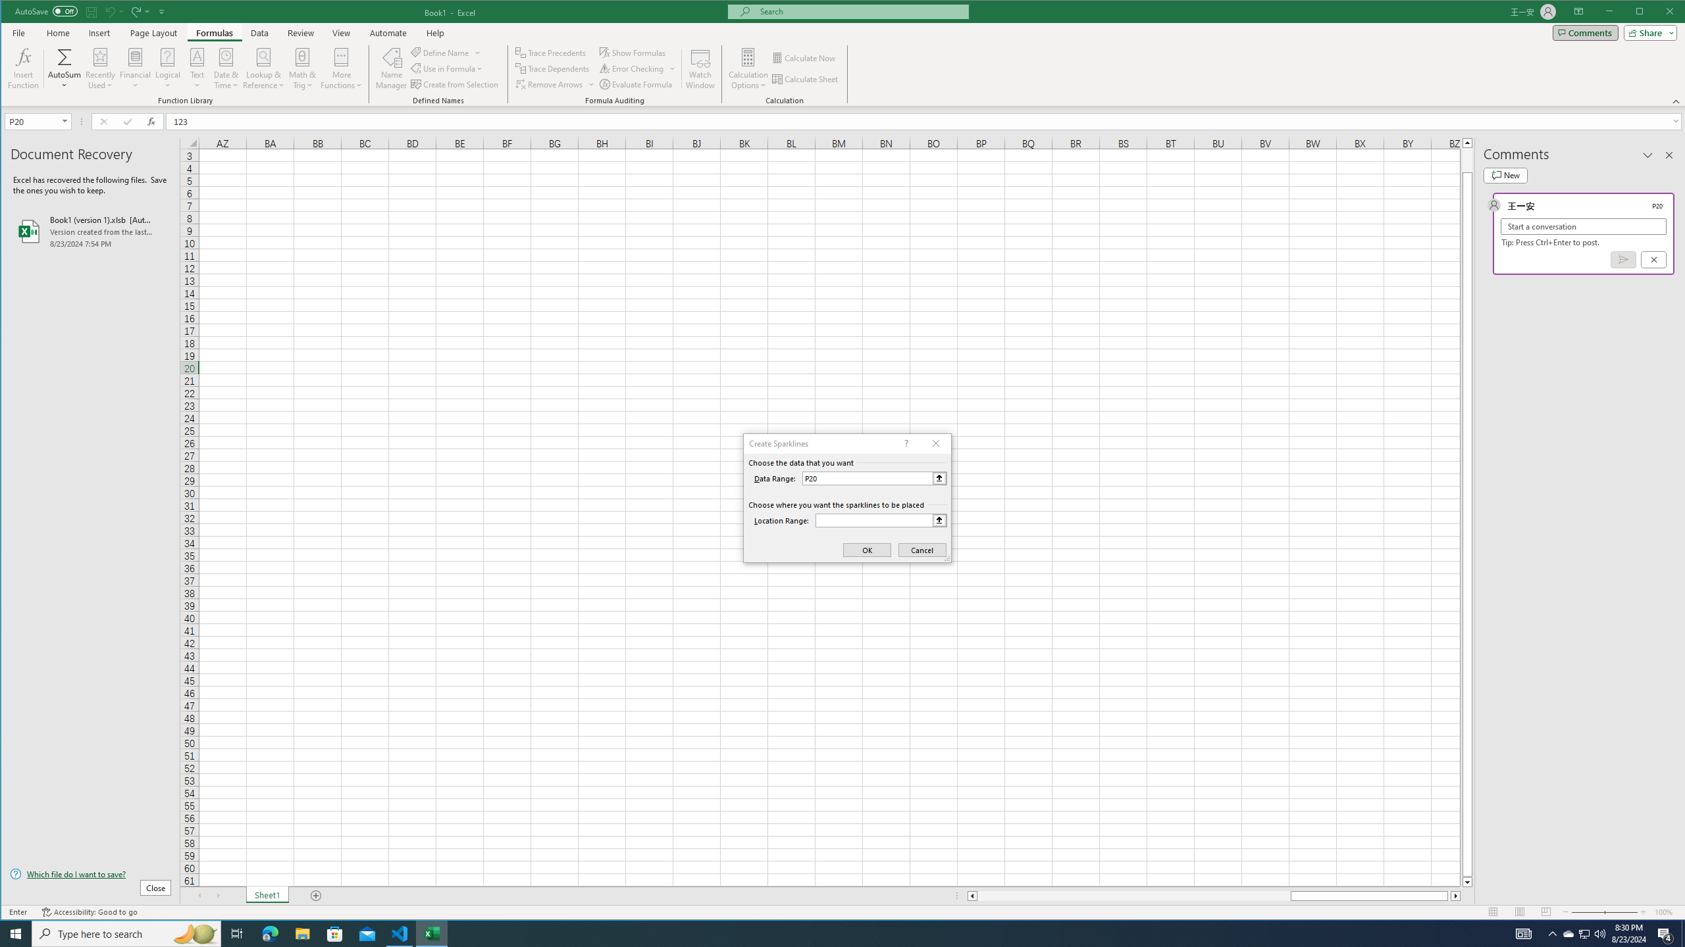 The image size is (1685, 947). I want to click on Close pane, so click(1669, 155).